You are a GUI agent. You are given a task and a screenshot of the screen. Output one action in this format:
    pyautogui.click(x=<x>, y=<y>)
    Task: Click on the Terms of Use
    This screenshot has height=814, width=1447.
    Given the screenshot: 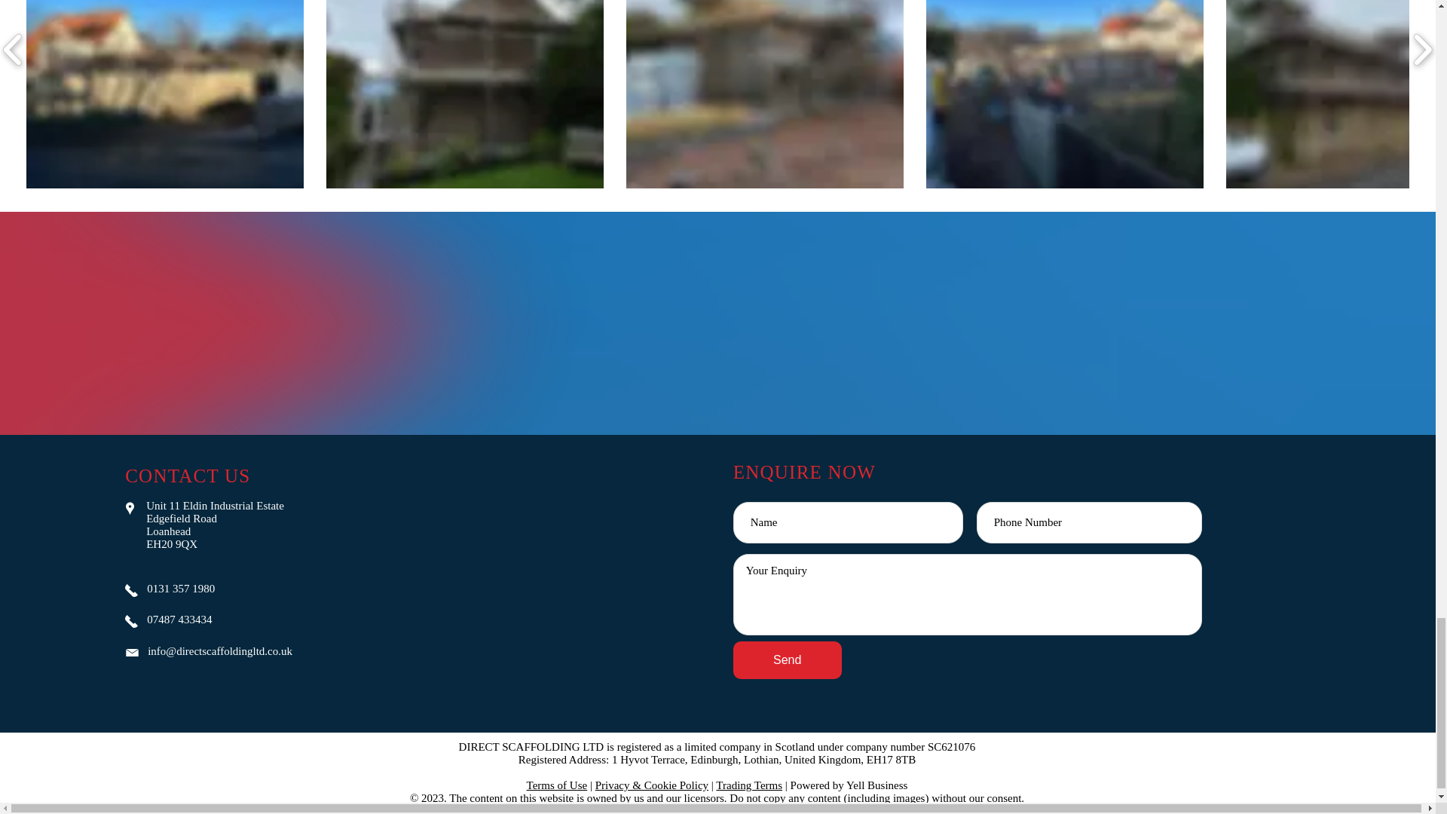 What is the action you would take?
    pyautogui.click(x=556, y=785)
    